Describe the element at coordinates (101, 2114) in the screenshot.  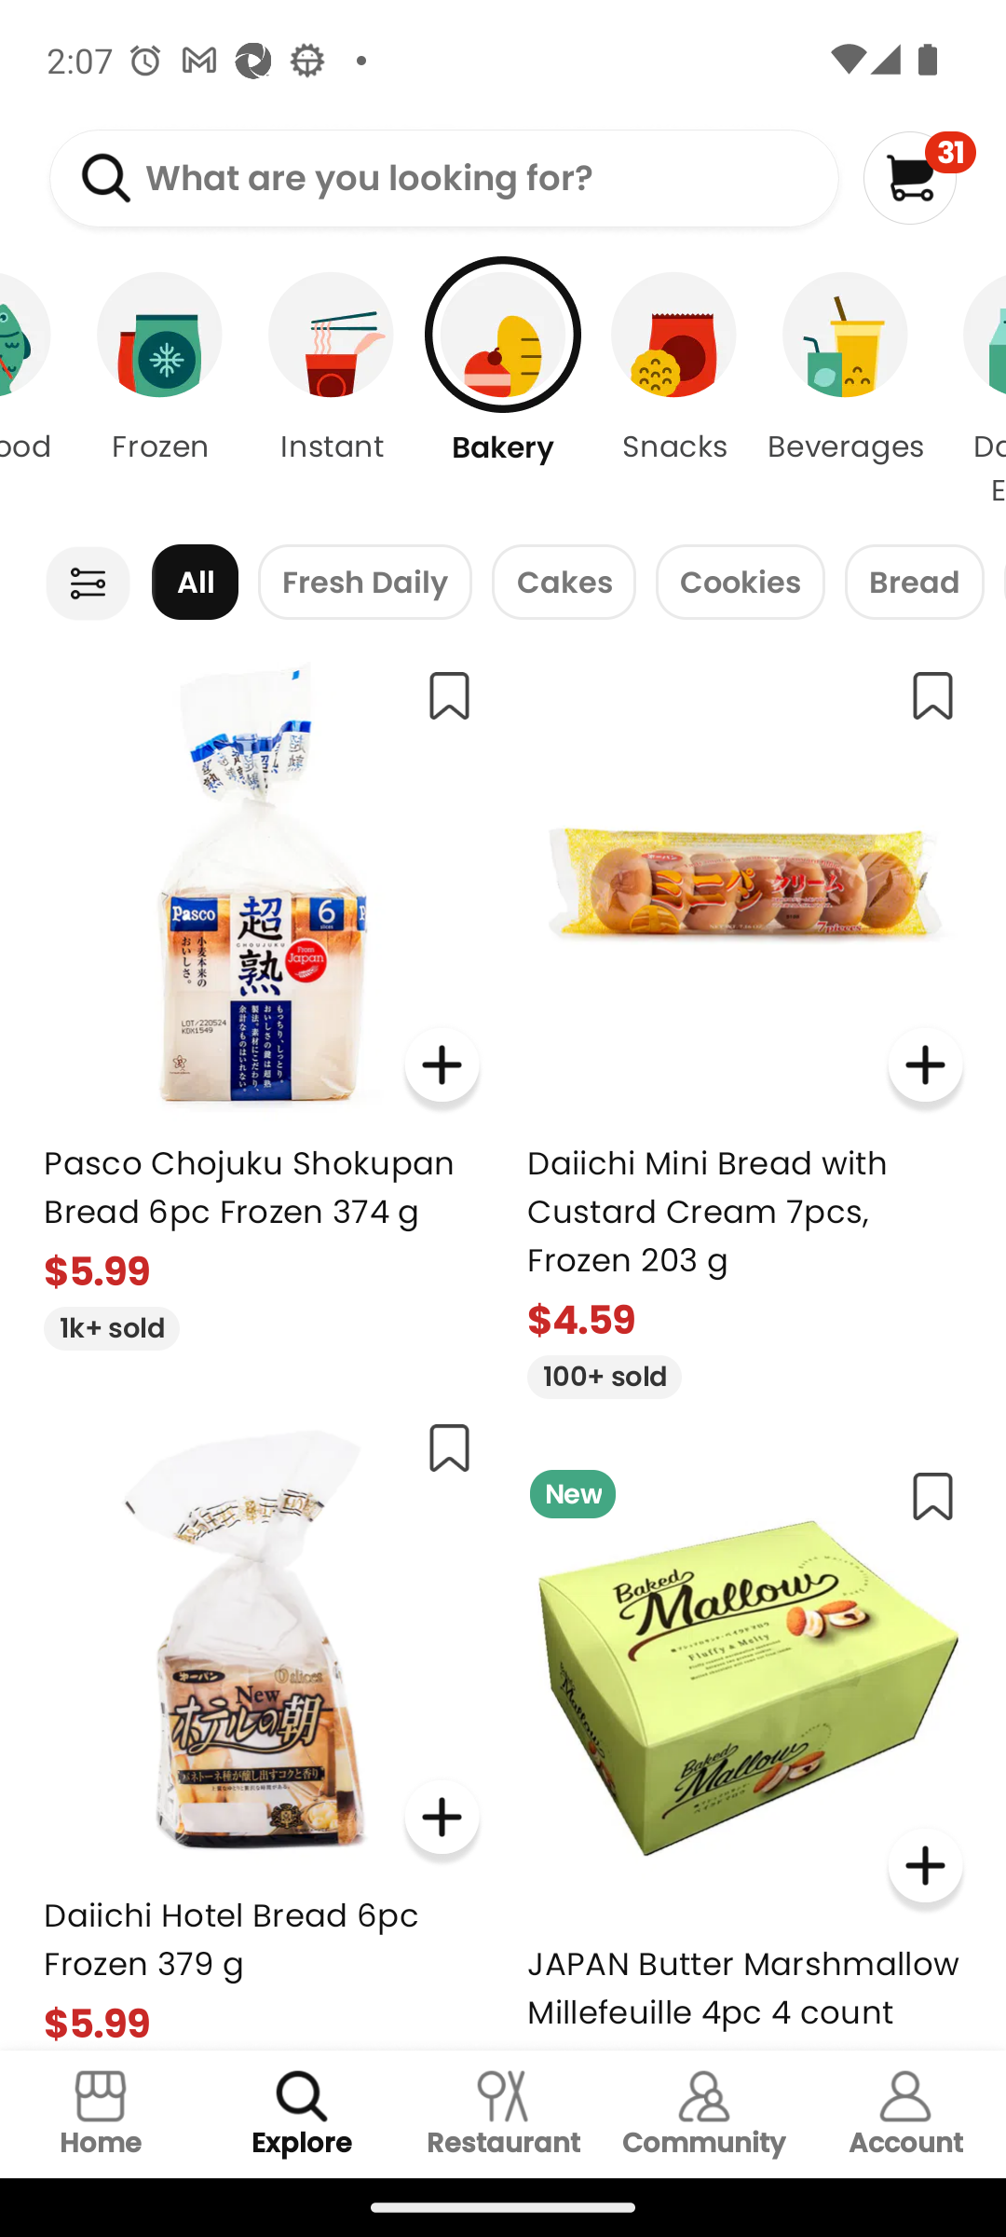
I see `Home` at that location.